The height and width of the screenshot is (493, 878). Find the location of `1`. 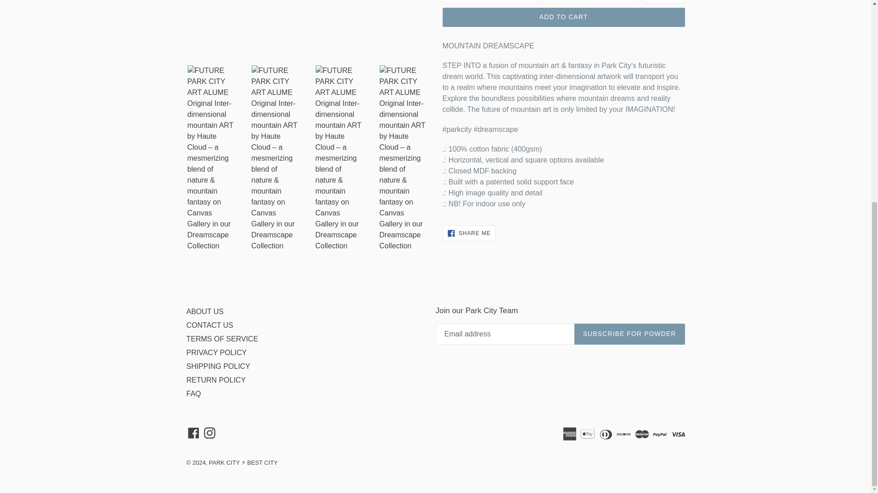

1 is located at coordinates (664, 1).